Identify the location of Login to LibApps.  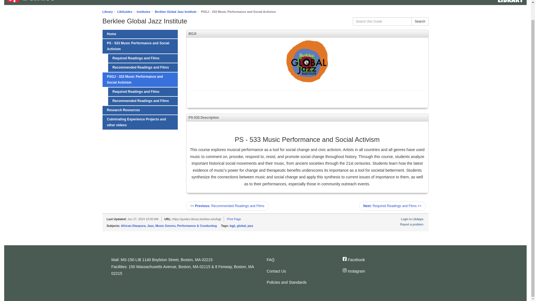
(412, 219).